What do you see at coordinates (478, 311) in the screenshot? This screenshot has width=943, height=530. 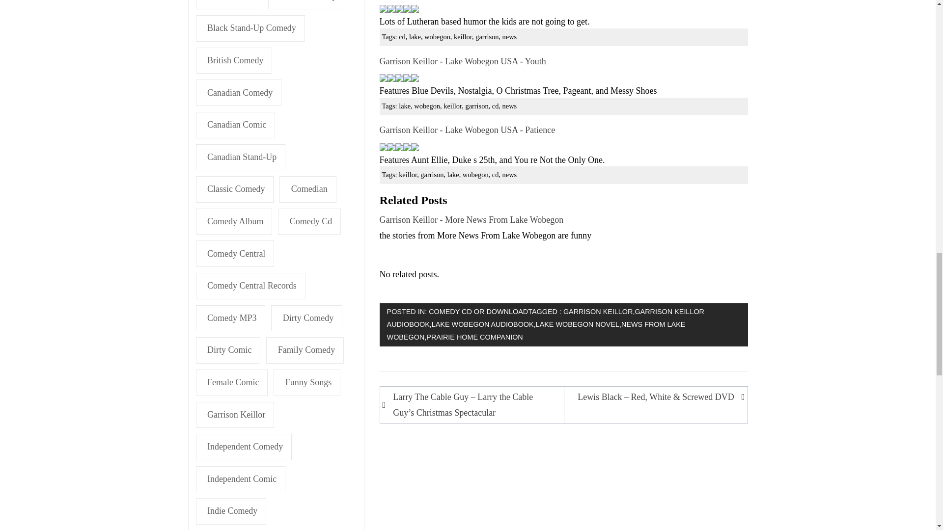 I see `COMEDY CD OR DOWNLOAD` at bounding box center [478, 311].